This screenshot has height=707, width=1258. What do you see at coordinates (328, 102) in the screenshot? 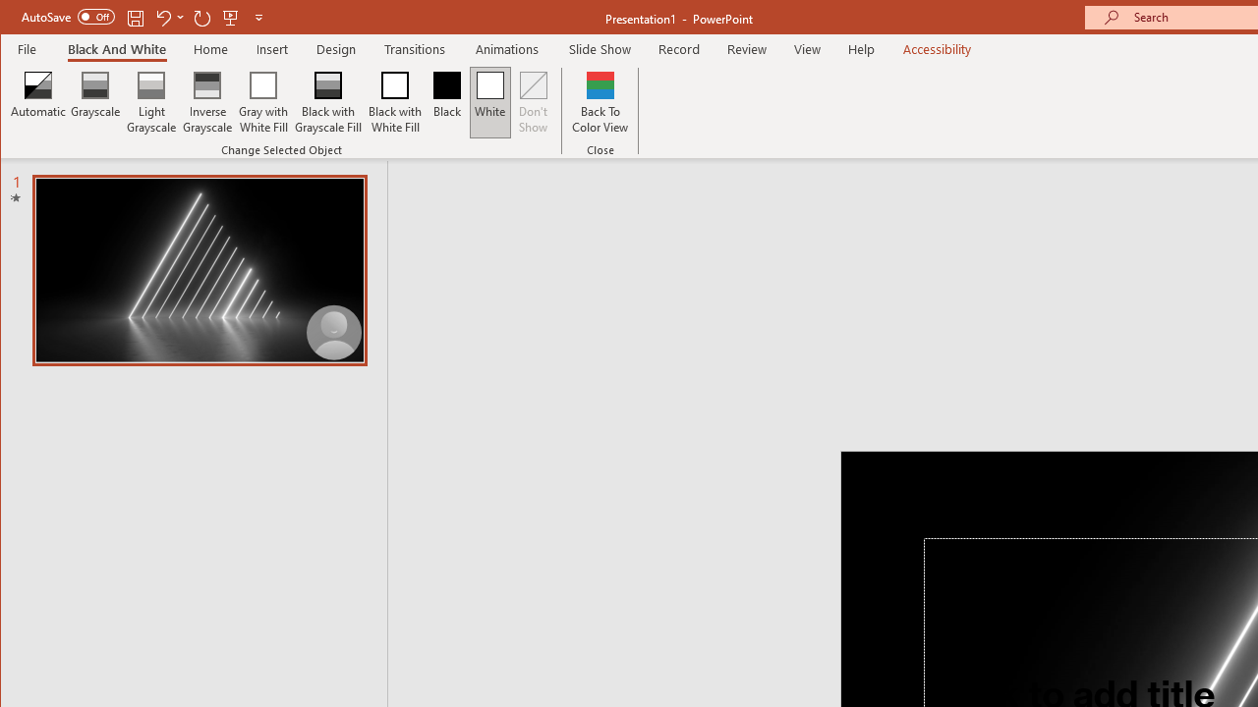
I see `Black with Grayscale Fill` at bounding box center [328, 102].